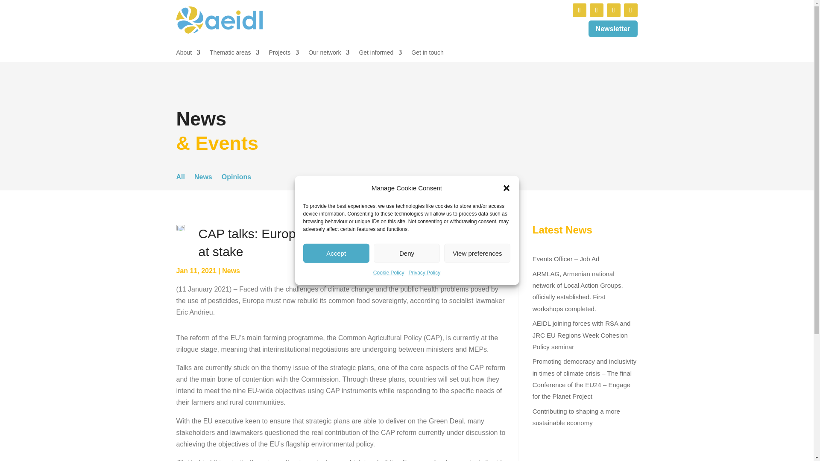 This screenshot has height=461, width=820. I want to click on pac4, so click(180, 228).